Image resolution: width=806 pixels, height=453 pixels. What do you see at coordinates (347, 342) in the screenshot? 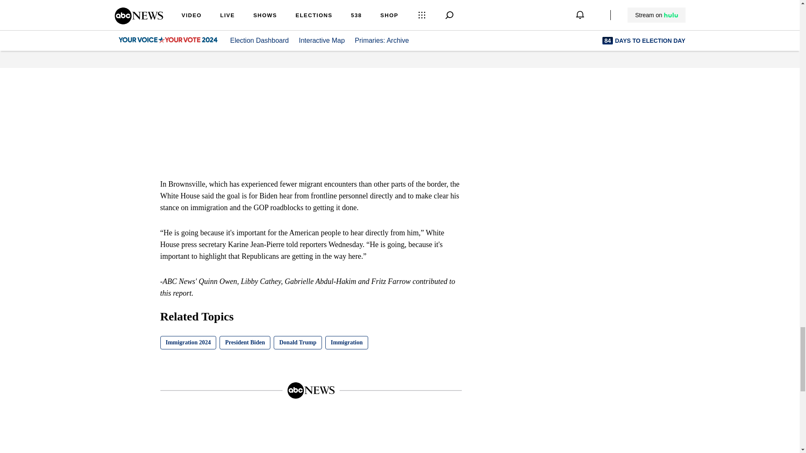
I see `Immigration` at bounding box center [347, 342].